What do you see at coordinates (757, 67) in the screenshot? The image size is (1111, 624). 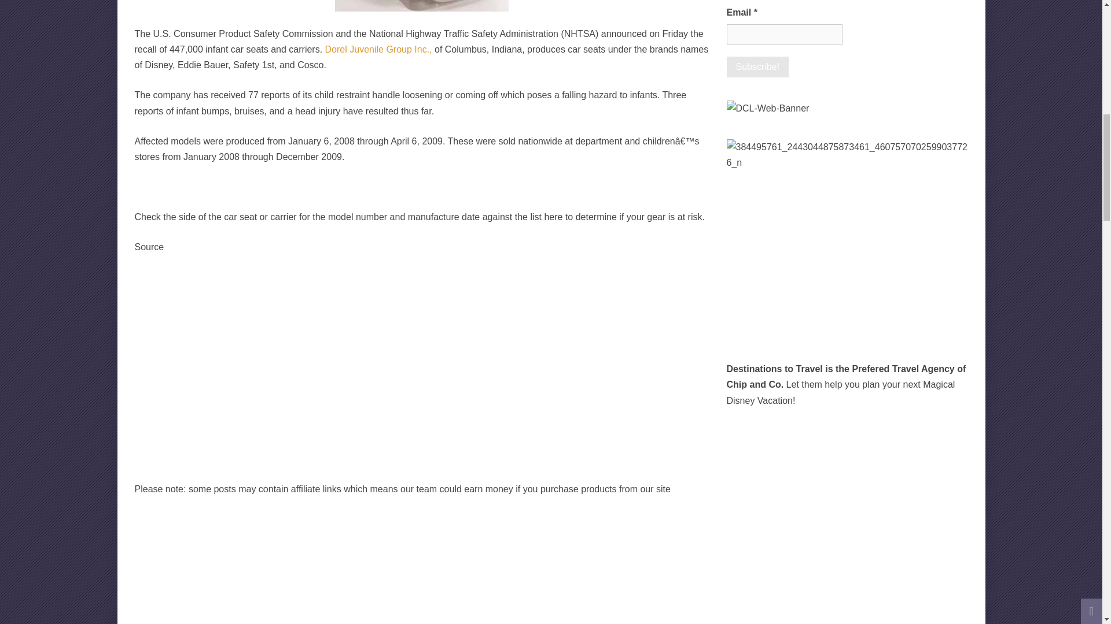 I see `Subscribe!` at bounding box center [757, 67].